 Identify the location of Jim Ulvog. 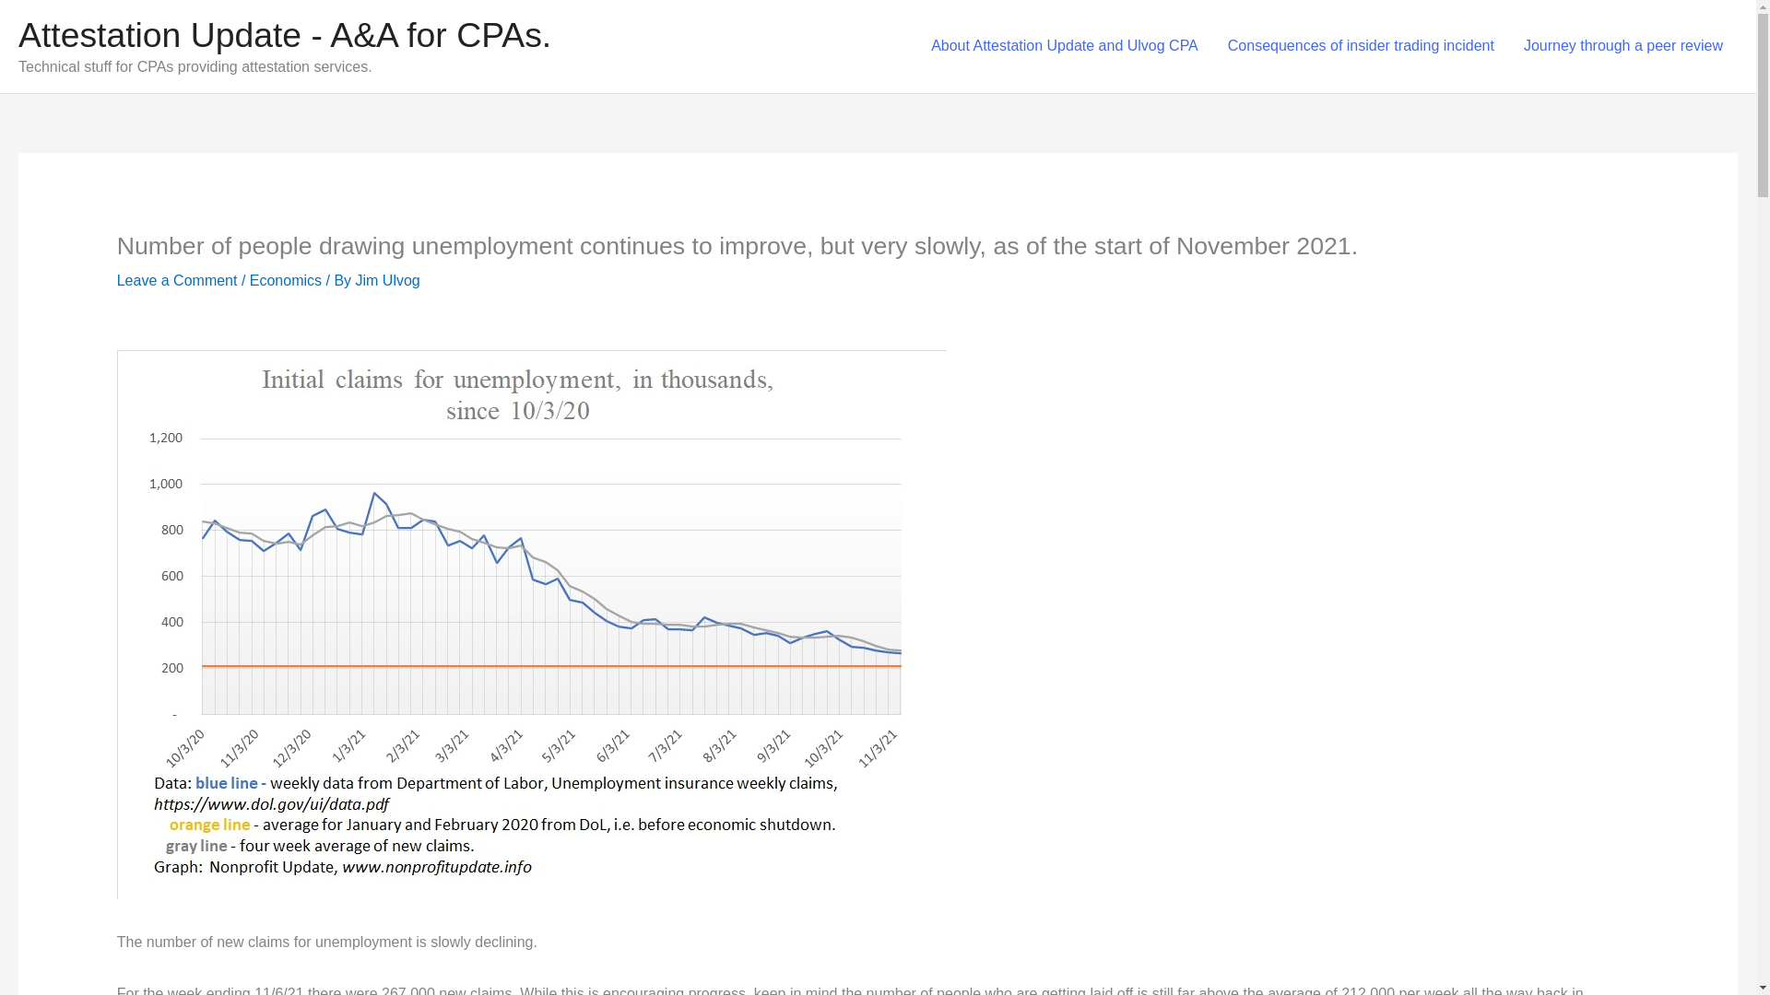
(387, 280).